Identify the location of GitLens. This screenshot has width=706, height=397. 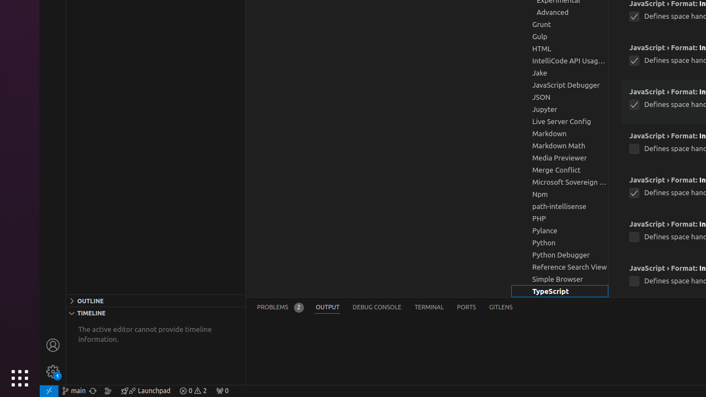
(501, 308).